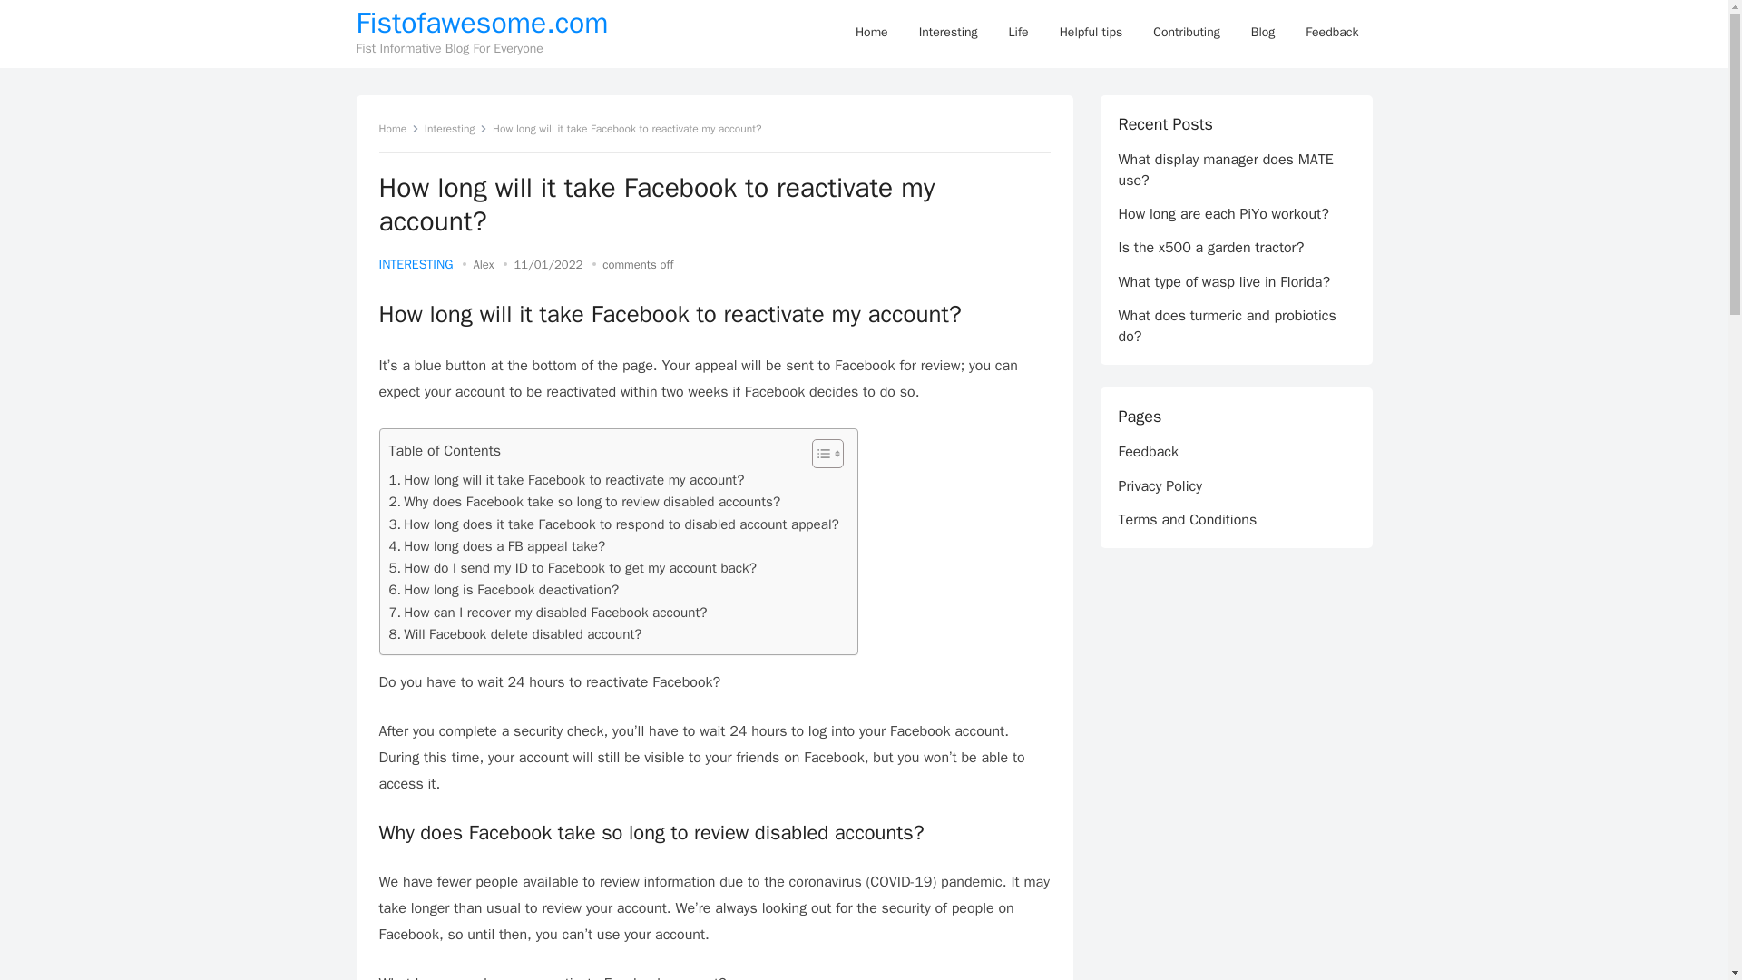 The height and width of the screenshot is (980, 1742). Describe the element at coordinates (566, 480) in the screenshot. I see `How long will it take Facebook to reactivate my account?` at that location.